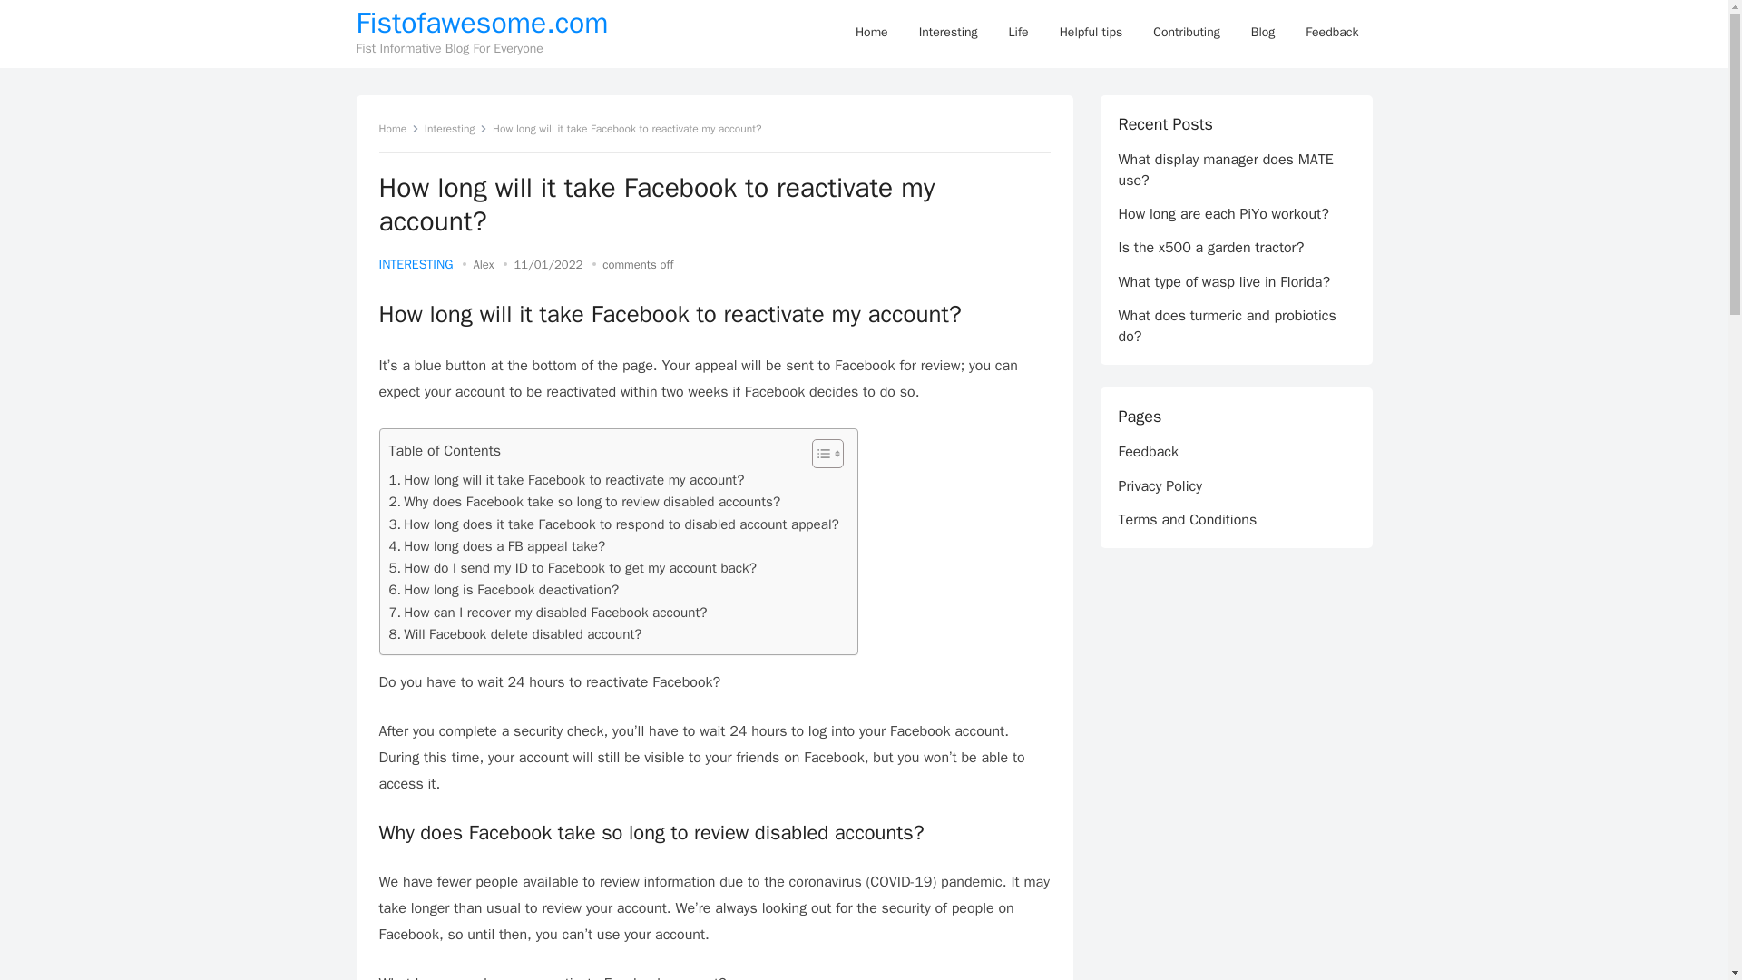 The height and width of the screenshot is (980, 1742). Describe the element at coordinates (566, 480) in the screenshot. I see `How long will it take Facebook to reactivate my account?` at that location.